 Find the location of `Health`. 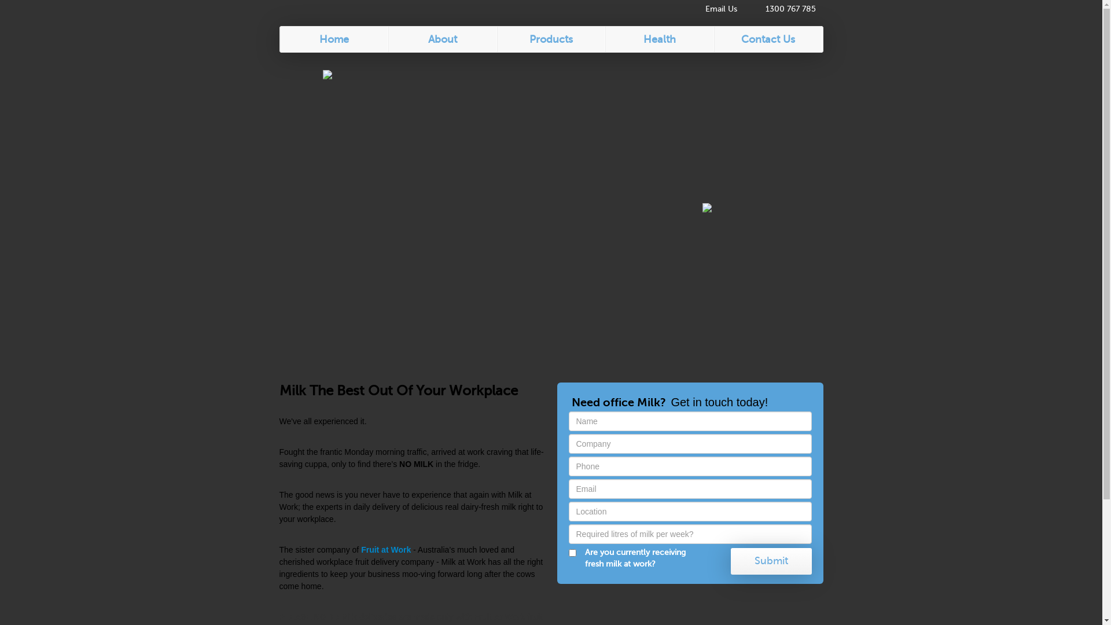

Health is located at coordinates (660, 39).